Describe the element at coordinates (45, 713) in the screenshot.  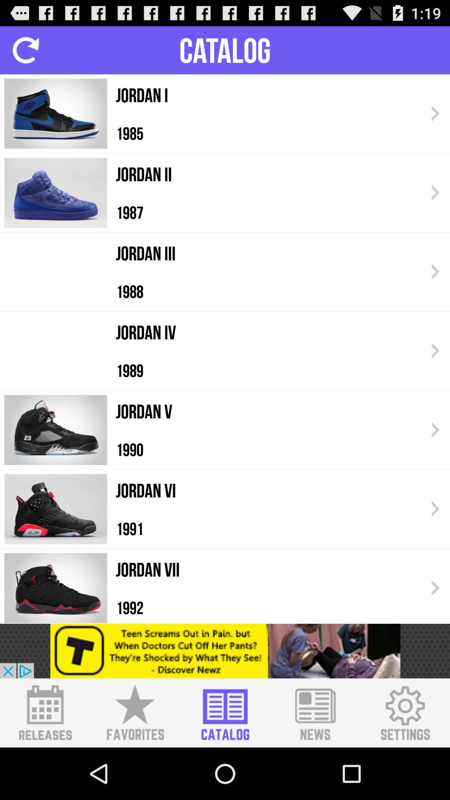
I see `switch new releases` at that location.